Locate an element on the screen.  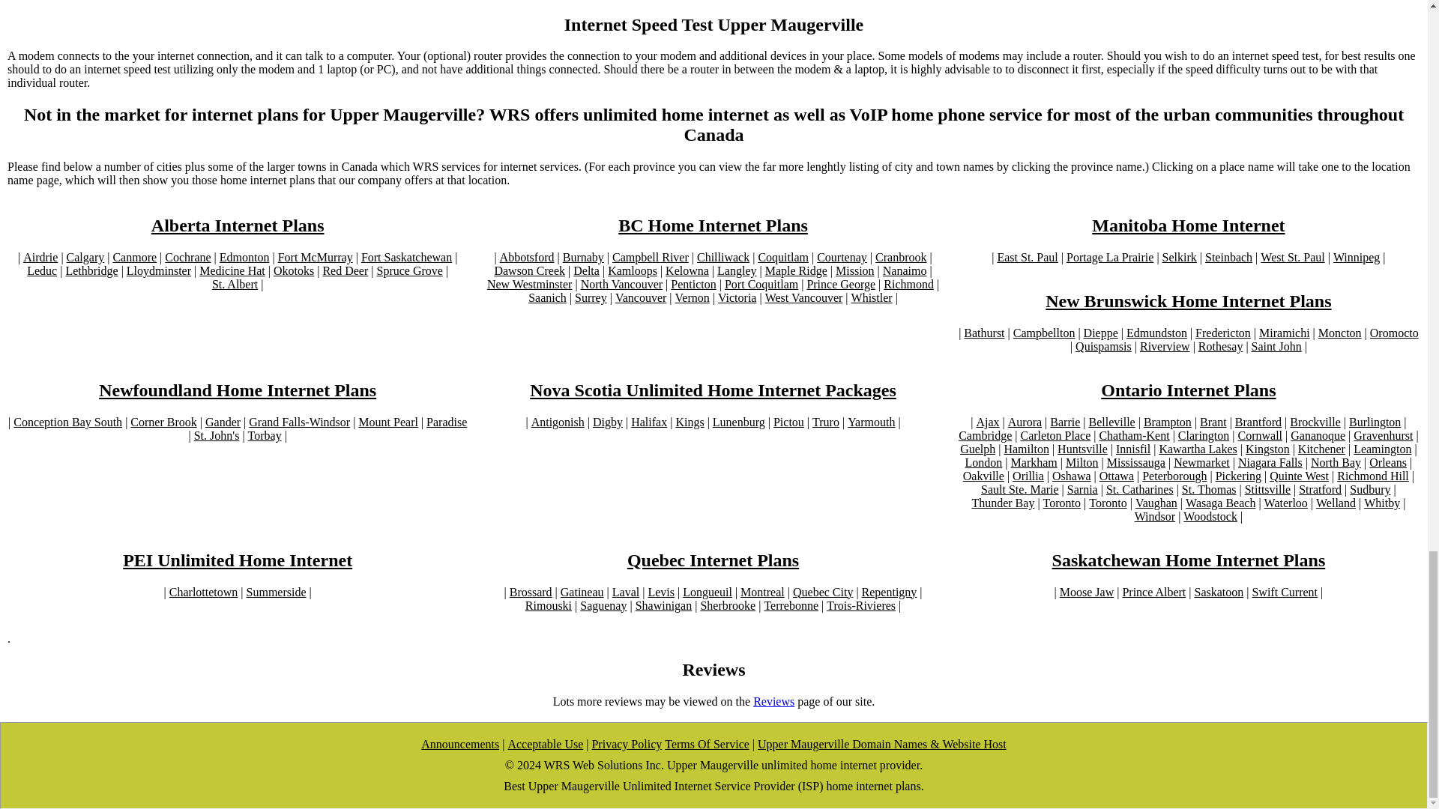
Fort McMurray is located at coordinates (315, 258).